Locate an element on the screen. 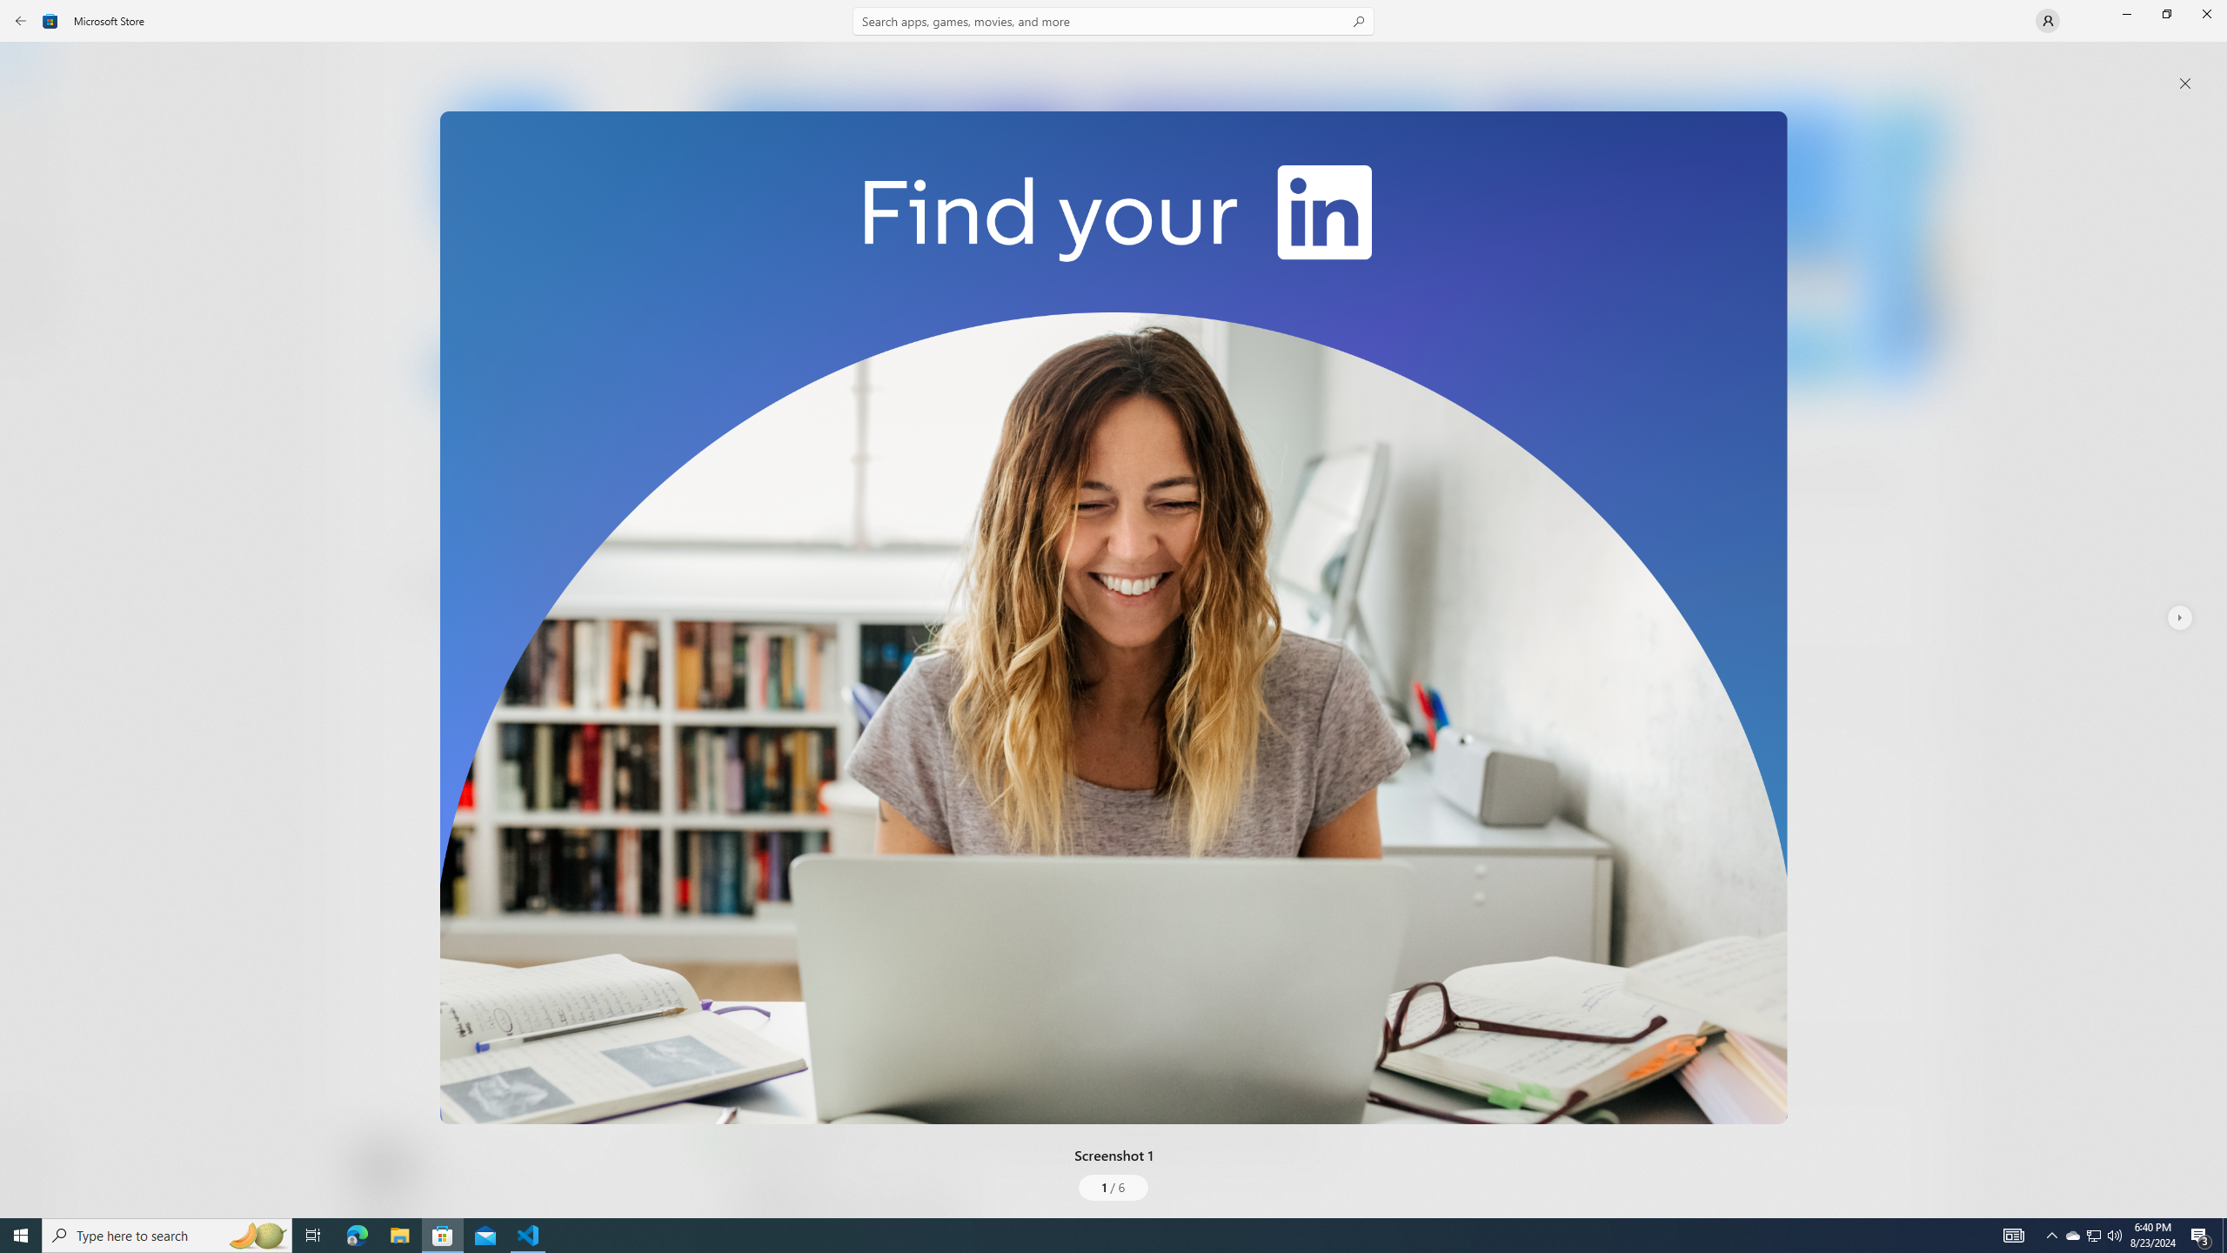  Show more is located at coordinates (743, 653).